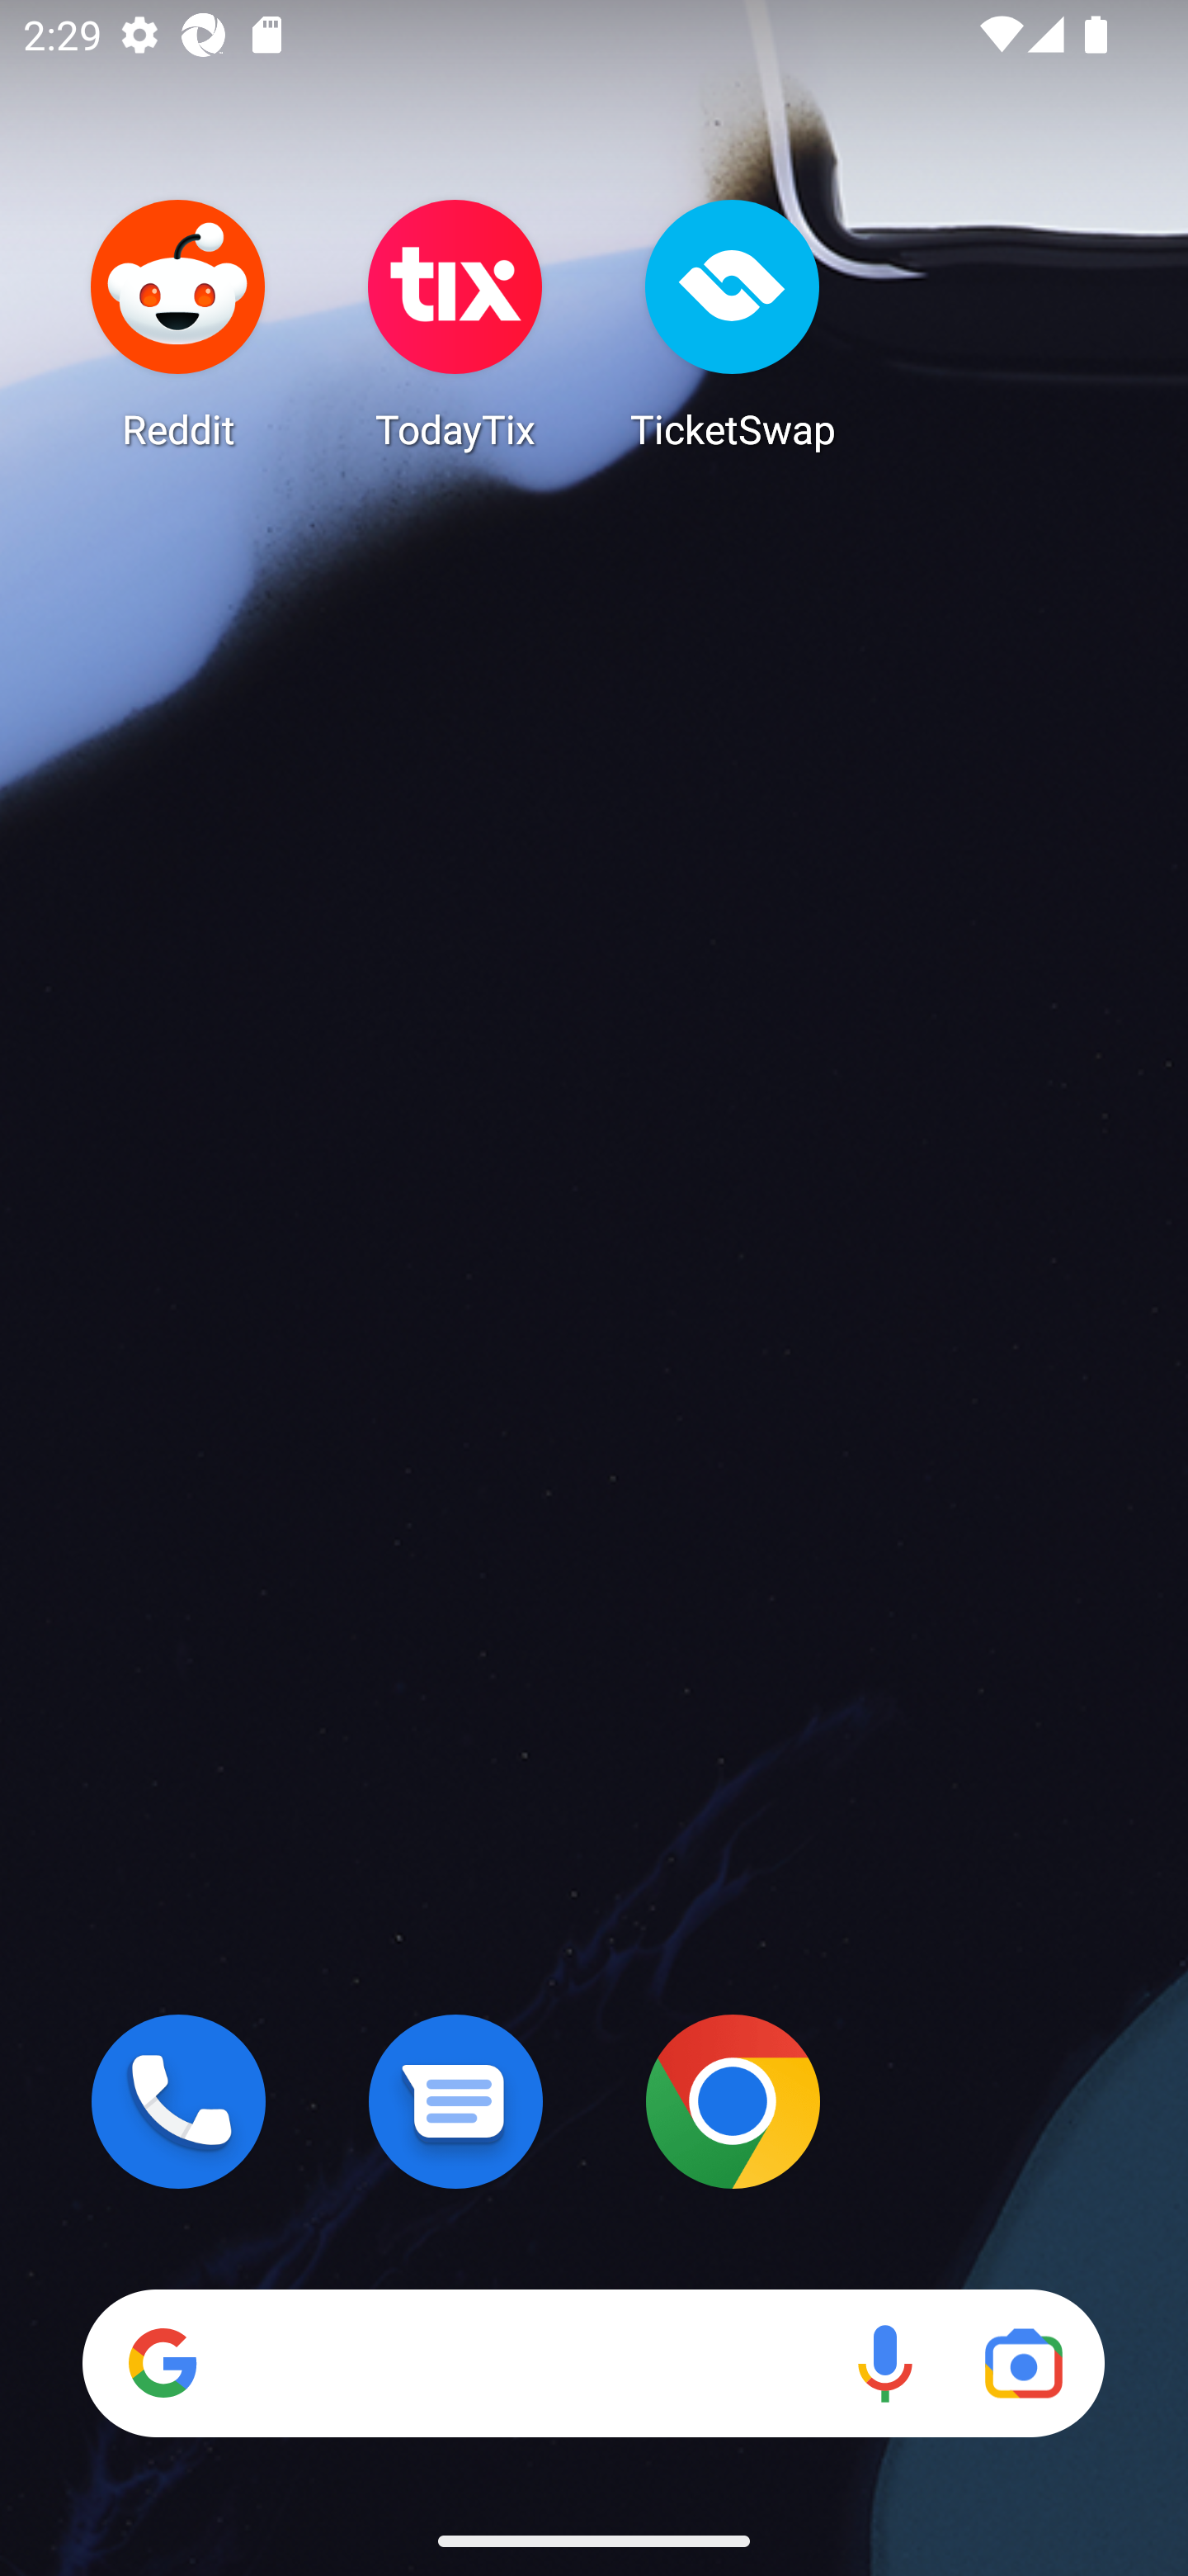 This screenshot has height=2576, width=1188. What do you see at coordinates (455, 324) in the screenshot?
I see `TodayTix` at bounding box center [455, 324].